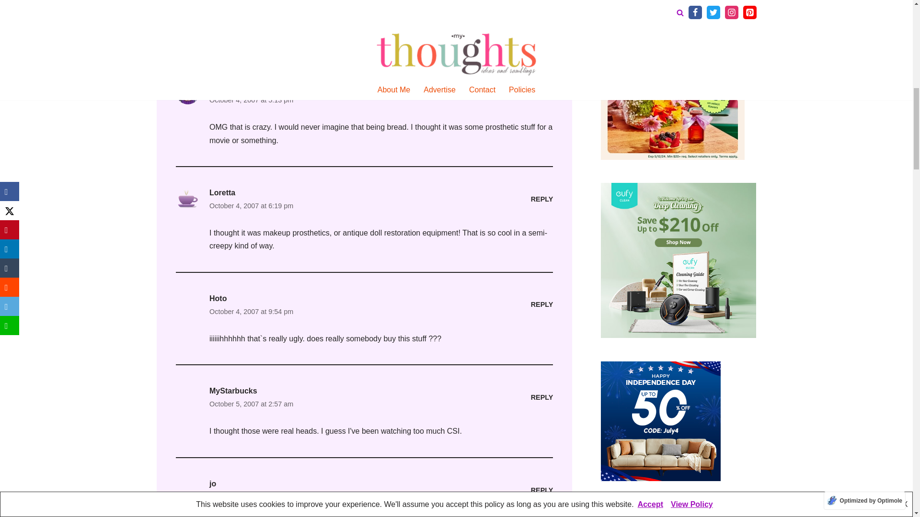 This screenshot has height=517, width=920. Describe the element at coordinates (250, 100) in the screenshot. I see `October 4, 2007 at 5:13 pm` at that location.